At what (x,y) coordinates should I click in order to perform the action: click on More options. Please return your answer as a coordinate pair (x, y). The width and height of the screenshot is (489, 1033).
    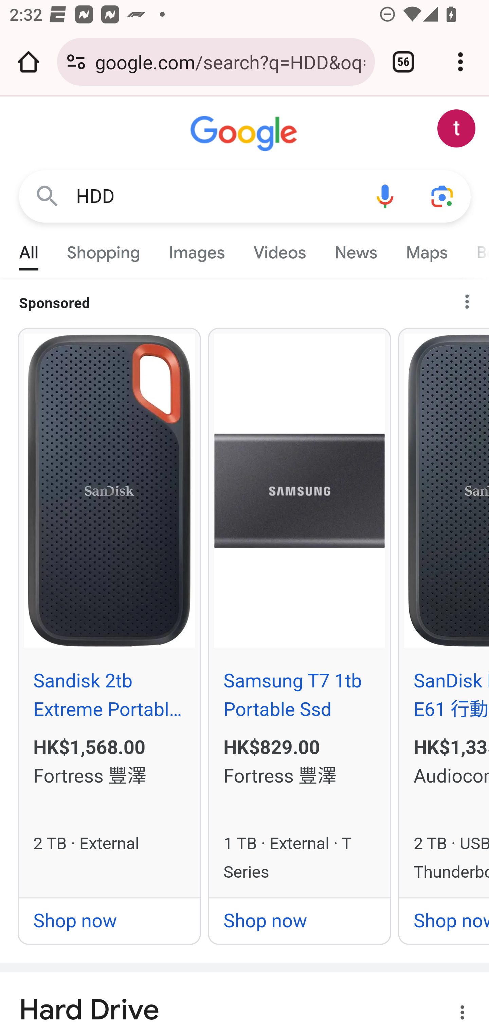
    Looking at the image, I should click on (454, 1014).